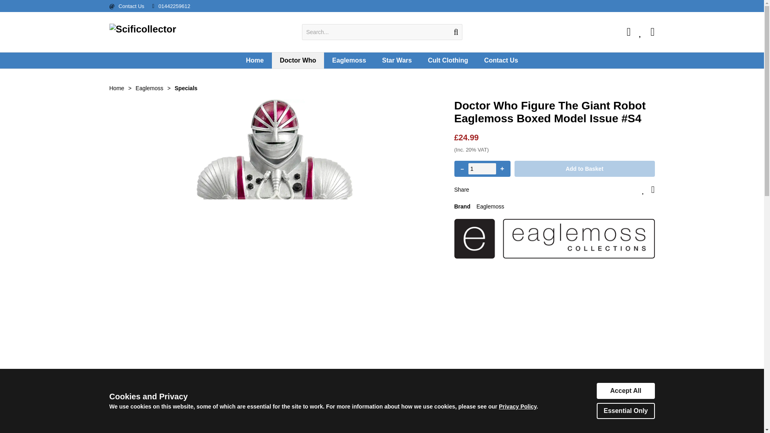 Image resolution: width=770 pixels, height=433 pixels. I want to click on Contact Us, so click(132, 6).